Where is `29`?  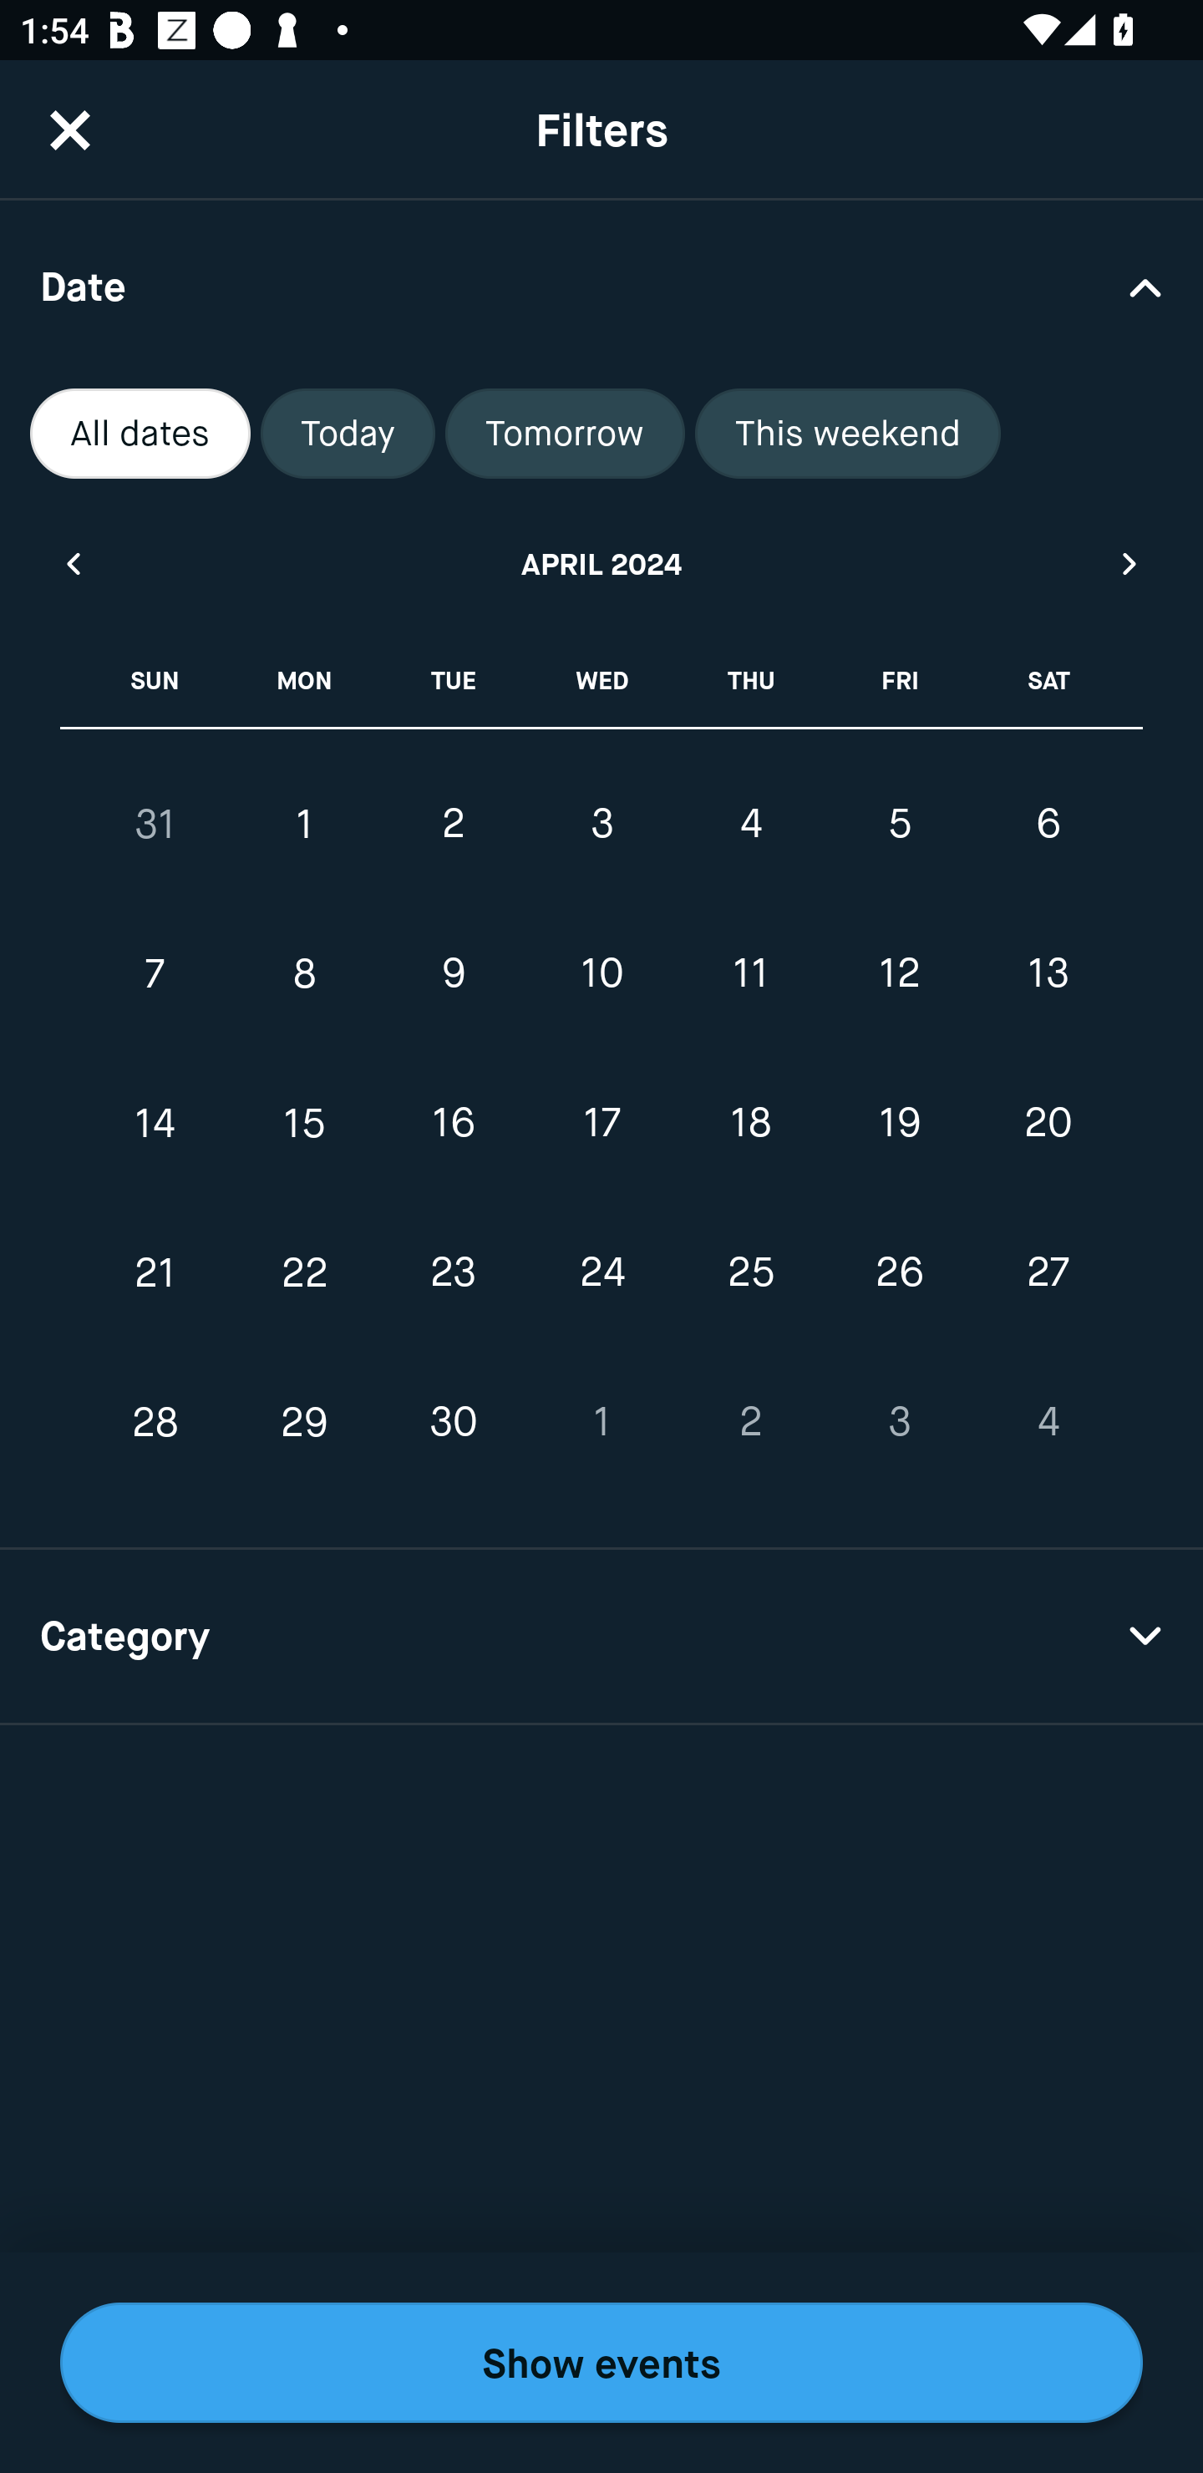 29 is located at coordinates (304, 1422).